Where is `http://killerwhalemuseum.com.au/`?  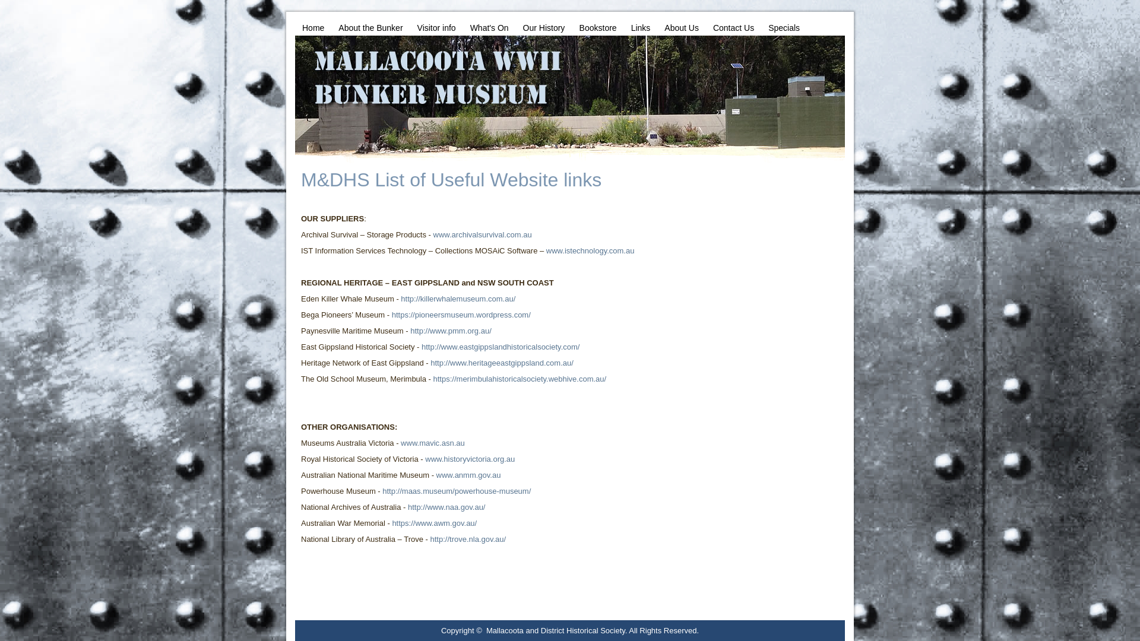
http://killerwhalemuseum.com.au/ is located at coordinates (458, 299).